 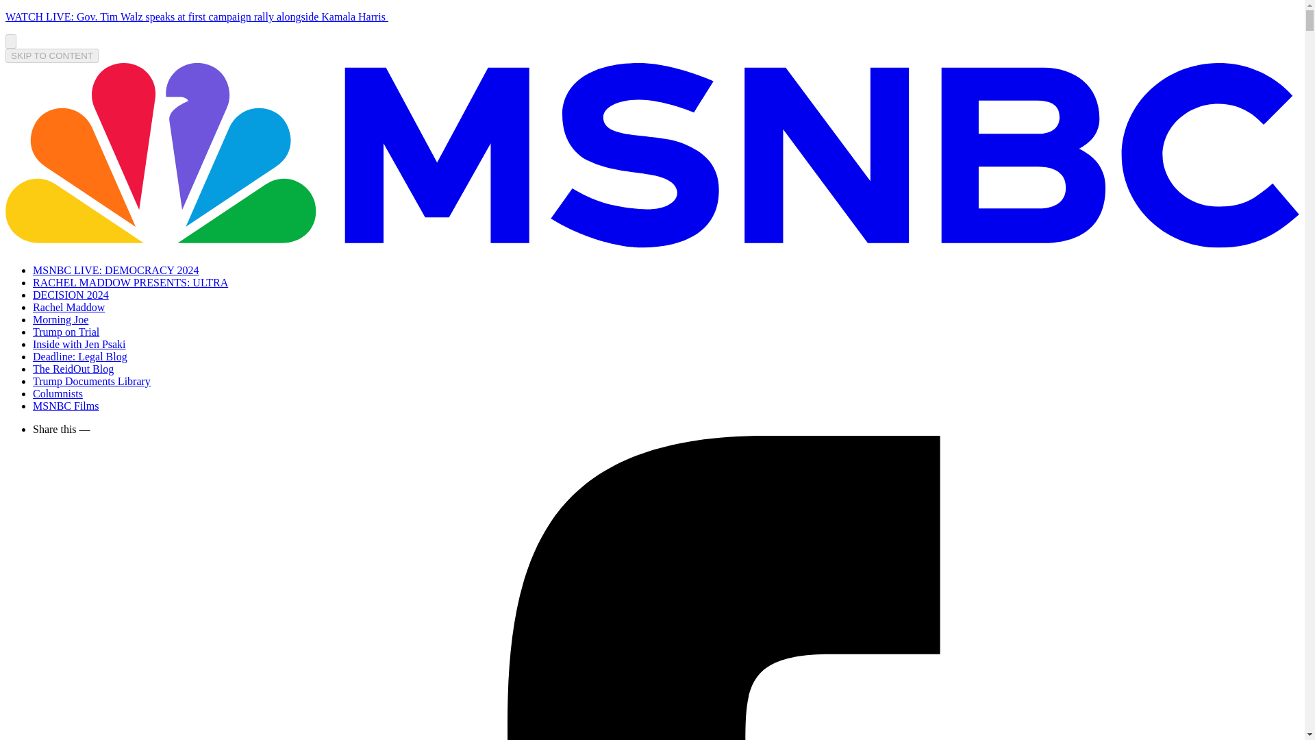 I want to click on Trump on Trial, so click(x=66, y=332).